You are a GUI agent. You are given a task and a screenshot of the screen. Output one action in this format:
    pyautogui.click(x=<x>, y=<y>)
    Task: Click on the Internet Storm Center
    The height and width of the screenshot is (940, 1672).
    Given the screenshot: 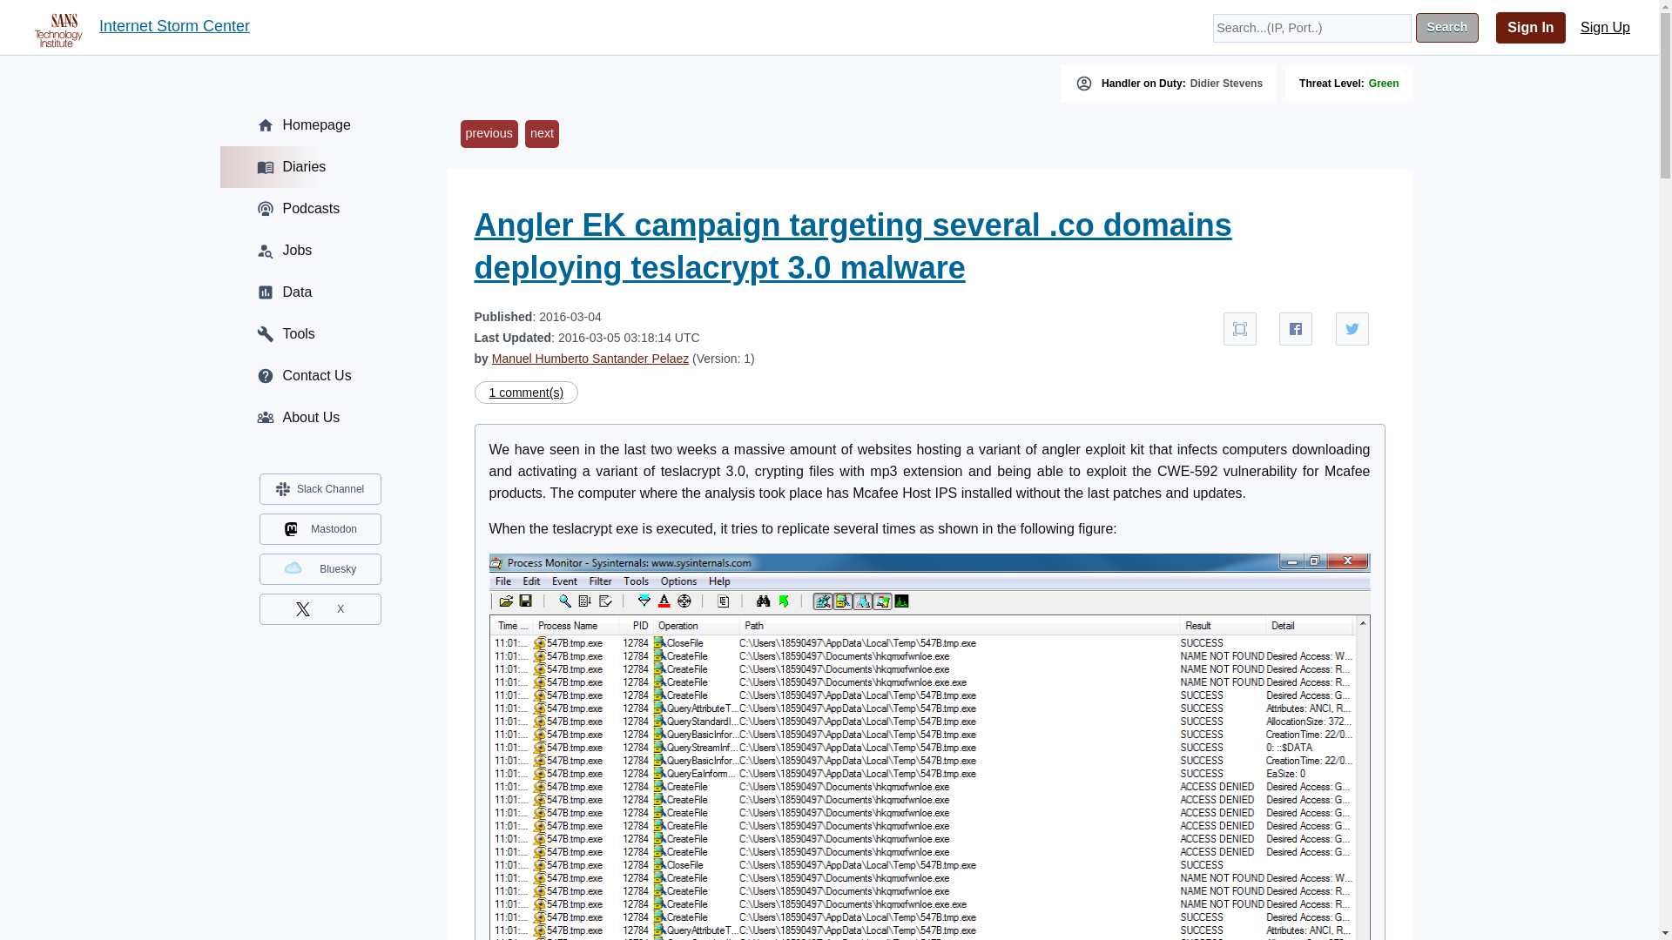 What is the action you would take?
    pyautogui.click(x=174, y=27)
    